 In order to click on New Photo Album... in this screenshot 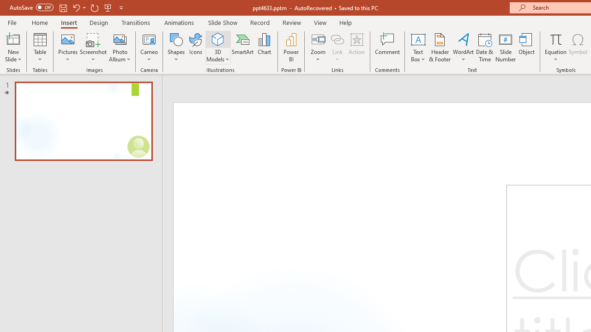, I will do `click(120, 39)`.